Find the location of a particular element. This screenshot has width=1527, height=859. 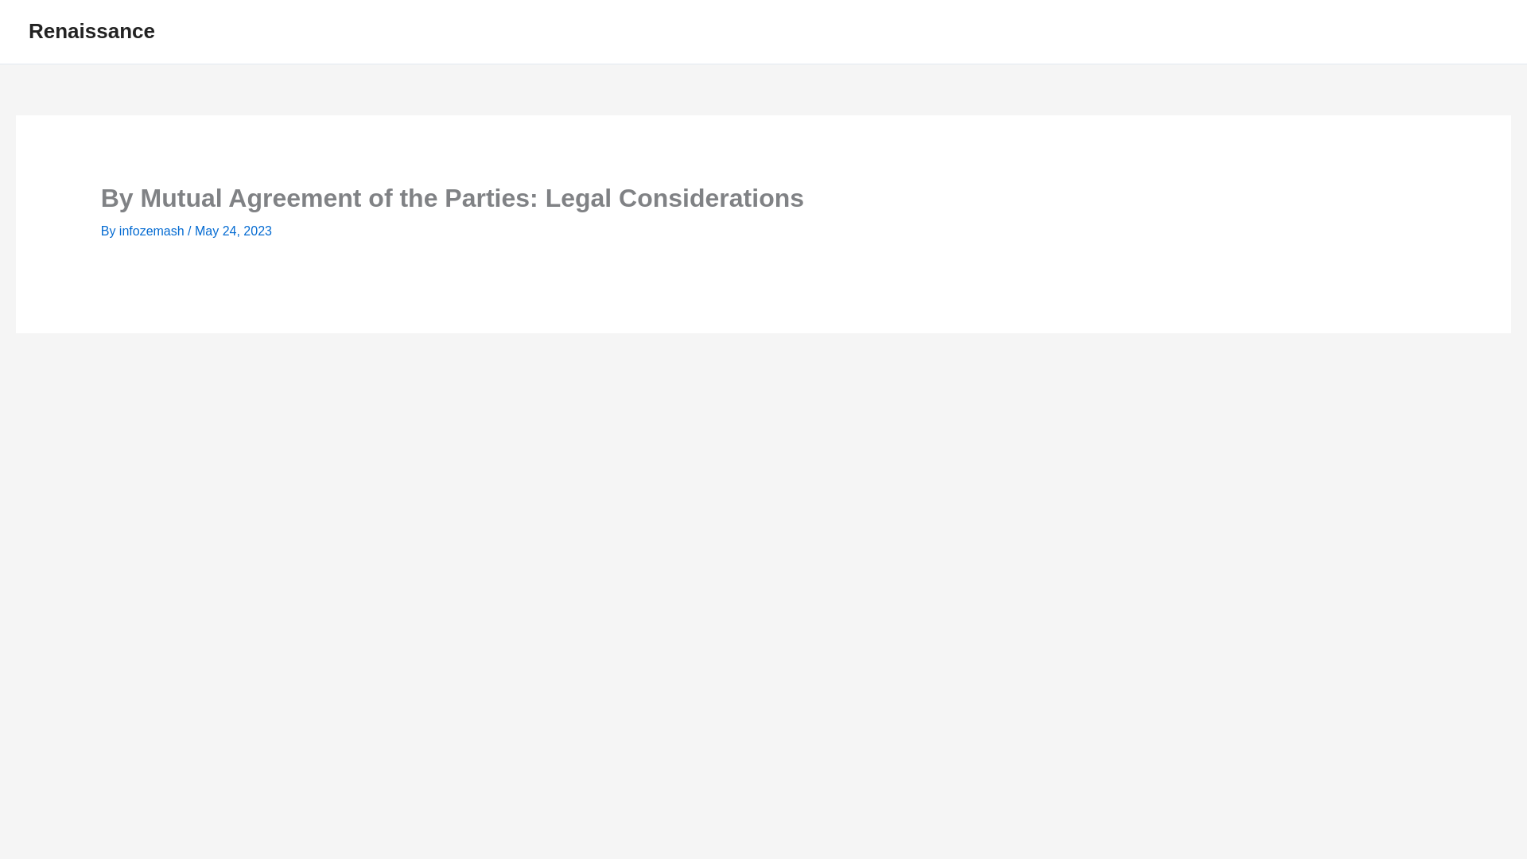

View all posts by infozemash is located at coordinates (153, 231).